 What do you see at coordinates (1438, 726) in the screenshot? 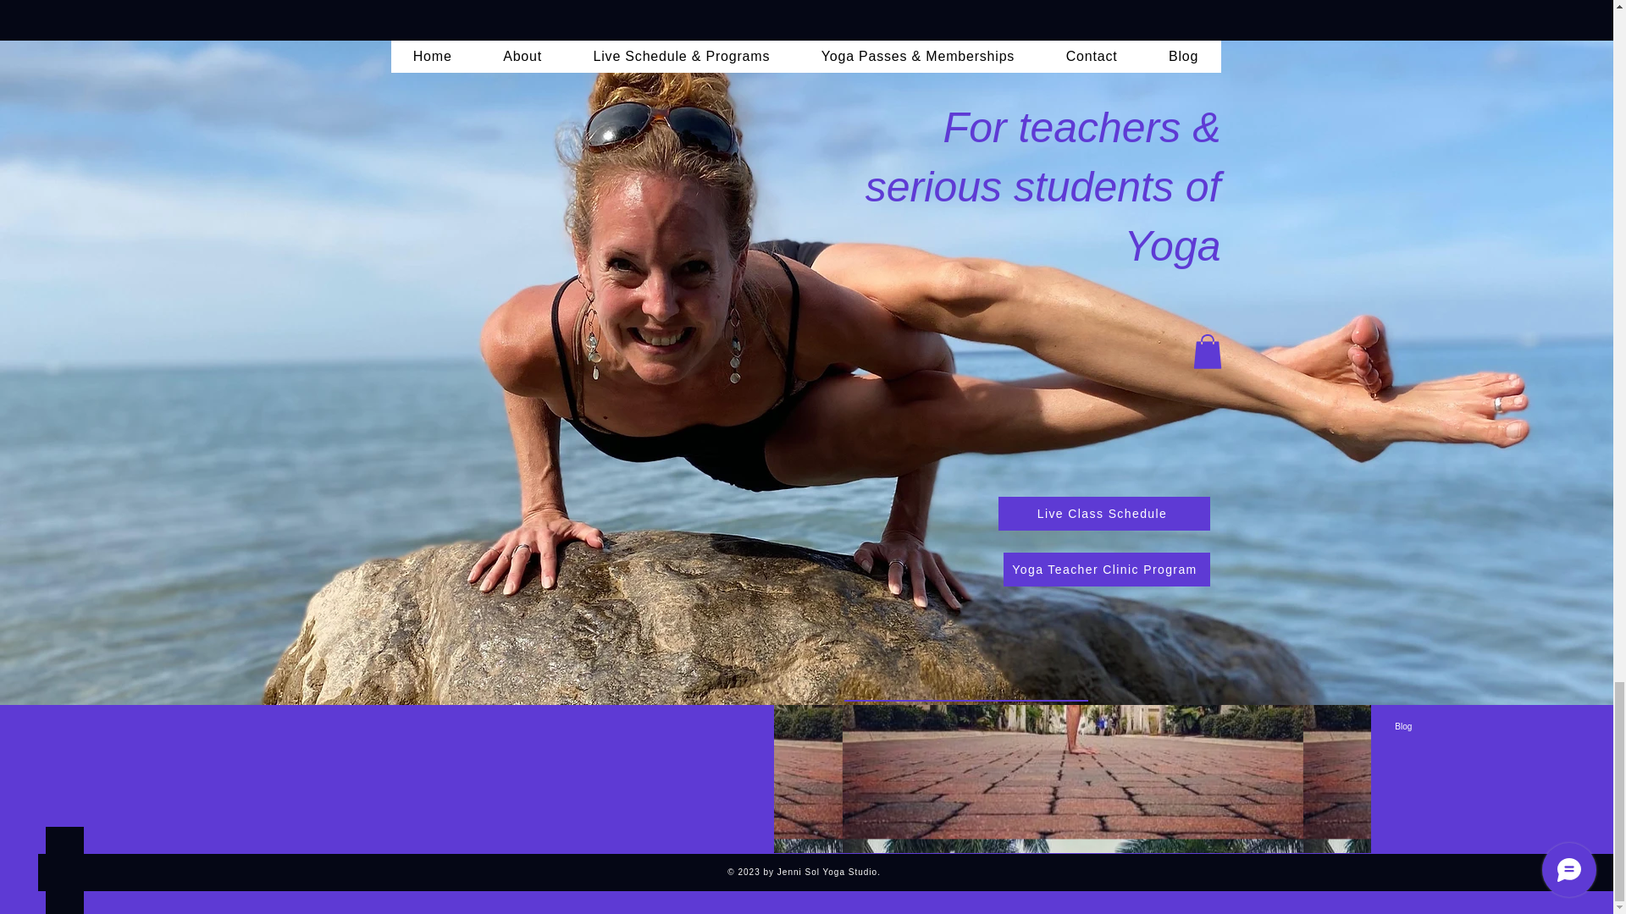
I see `Blog` at bounding box center [1438, 726].